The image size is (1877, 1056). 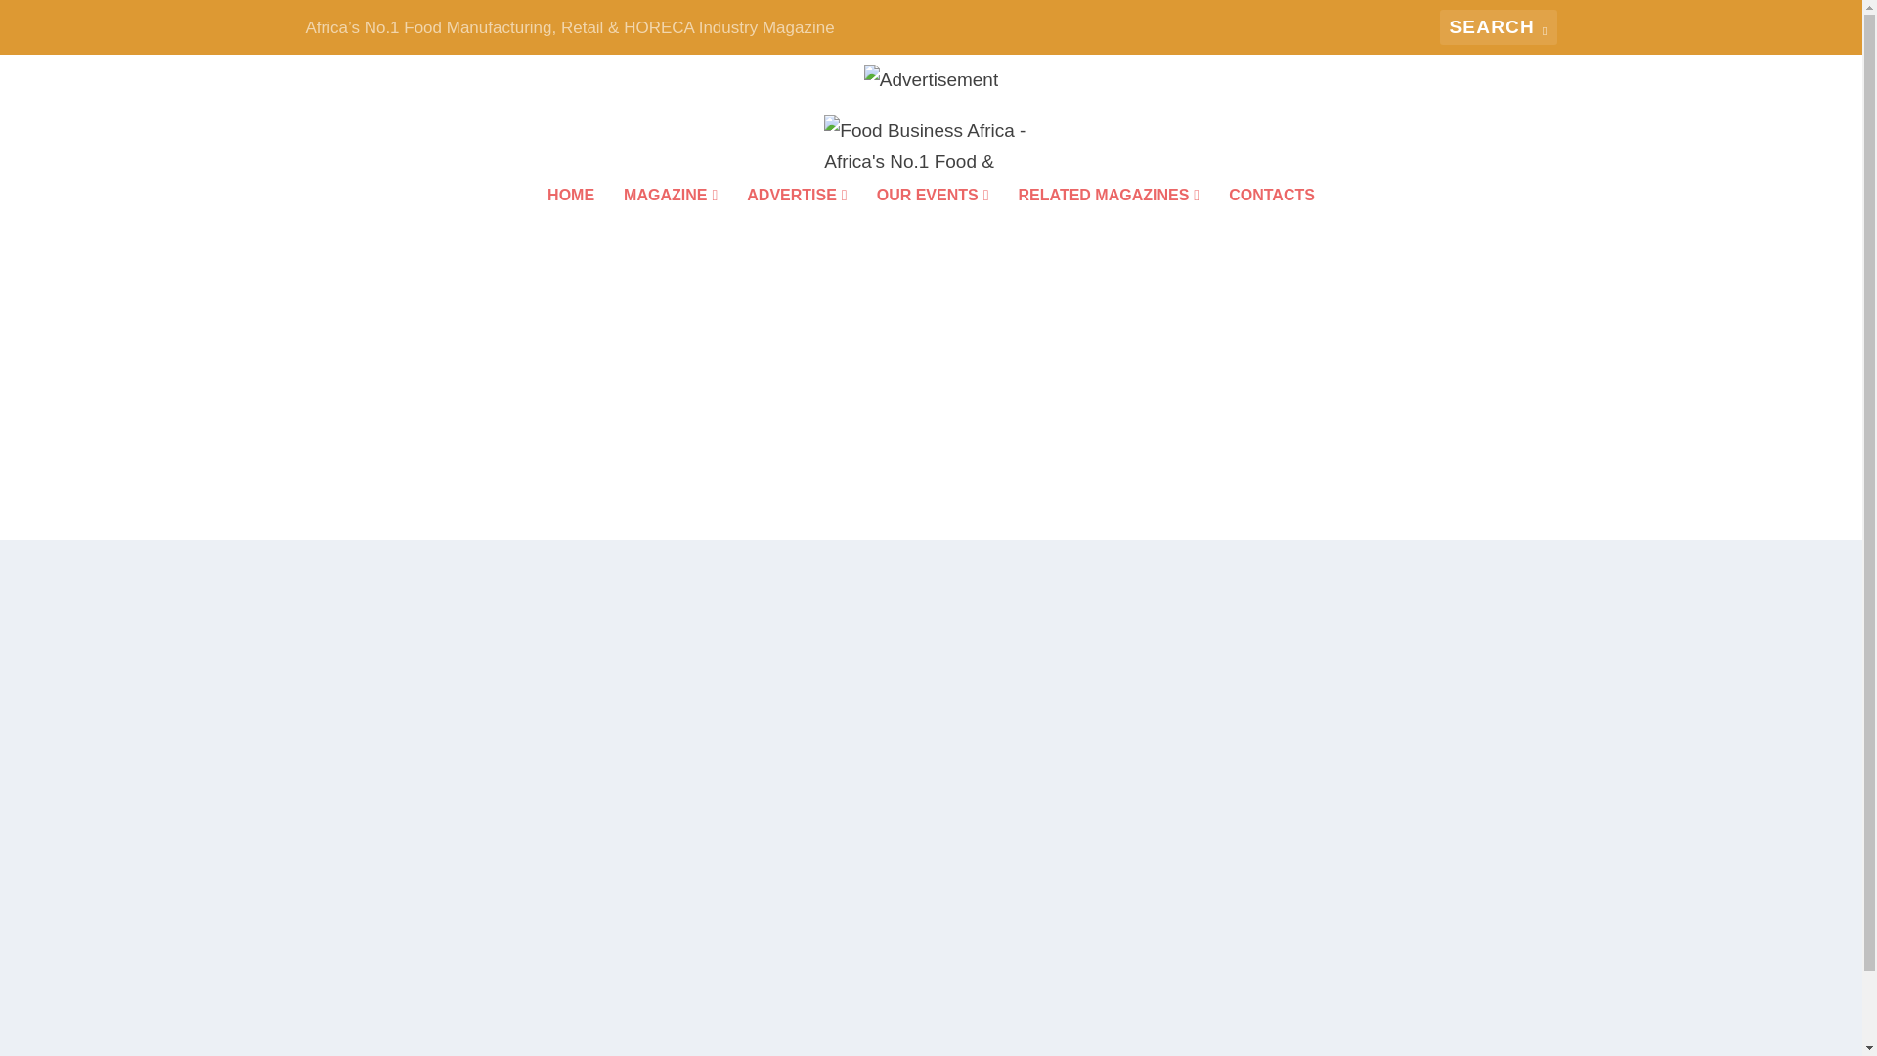 What do you see at coordinates (933, 222) in the screenshot?
I see `OUR EVENTS` at bounding box center [933, 222].